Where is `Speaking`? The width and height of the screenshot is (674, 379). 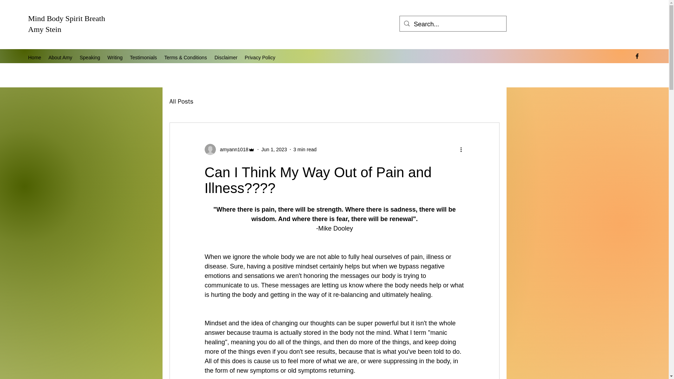
Speaking is located at coordinates (90, 58).